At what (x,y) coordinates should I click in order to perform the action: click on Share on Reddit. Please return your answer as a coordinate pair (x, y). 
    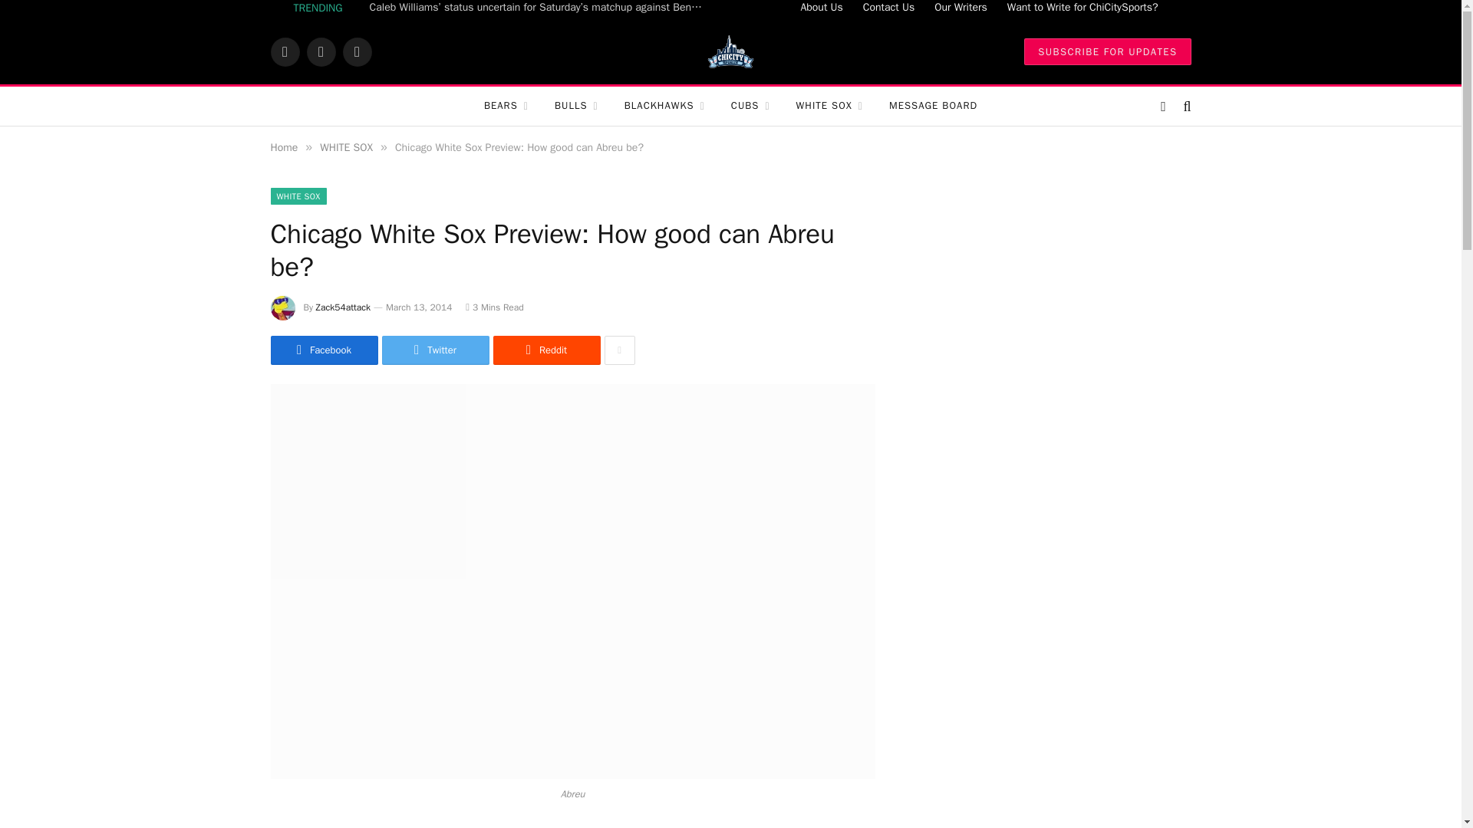
    Looking at the image, I should click on (545, 350).